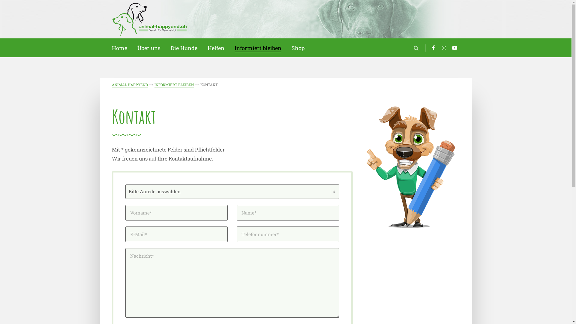 This screenshot has width=576, height=324. I want to click on ANIMAL HAPPYEND, so click(130, 85).